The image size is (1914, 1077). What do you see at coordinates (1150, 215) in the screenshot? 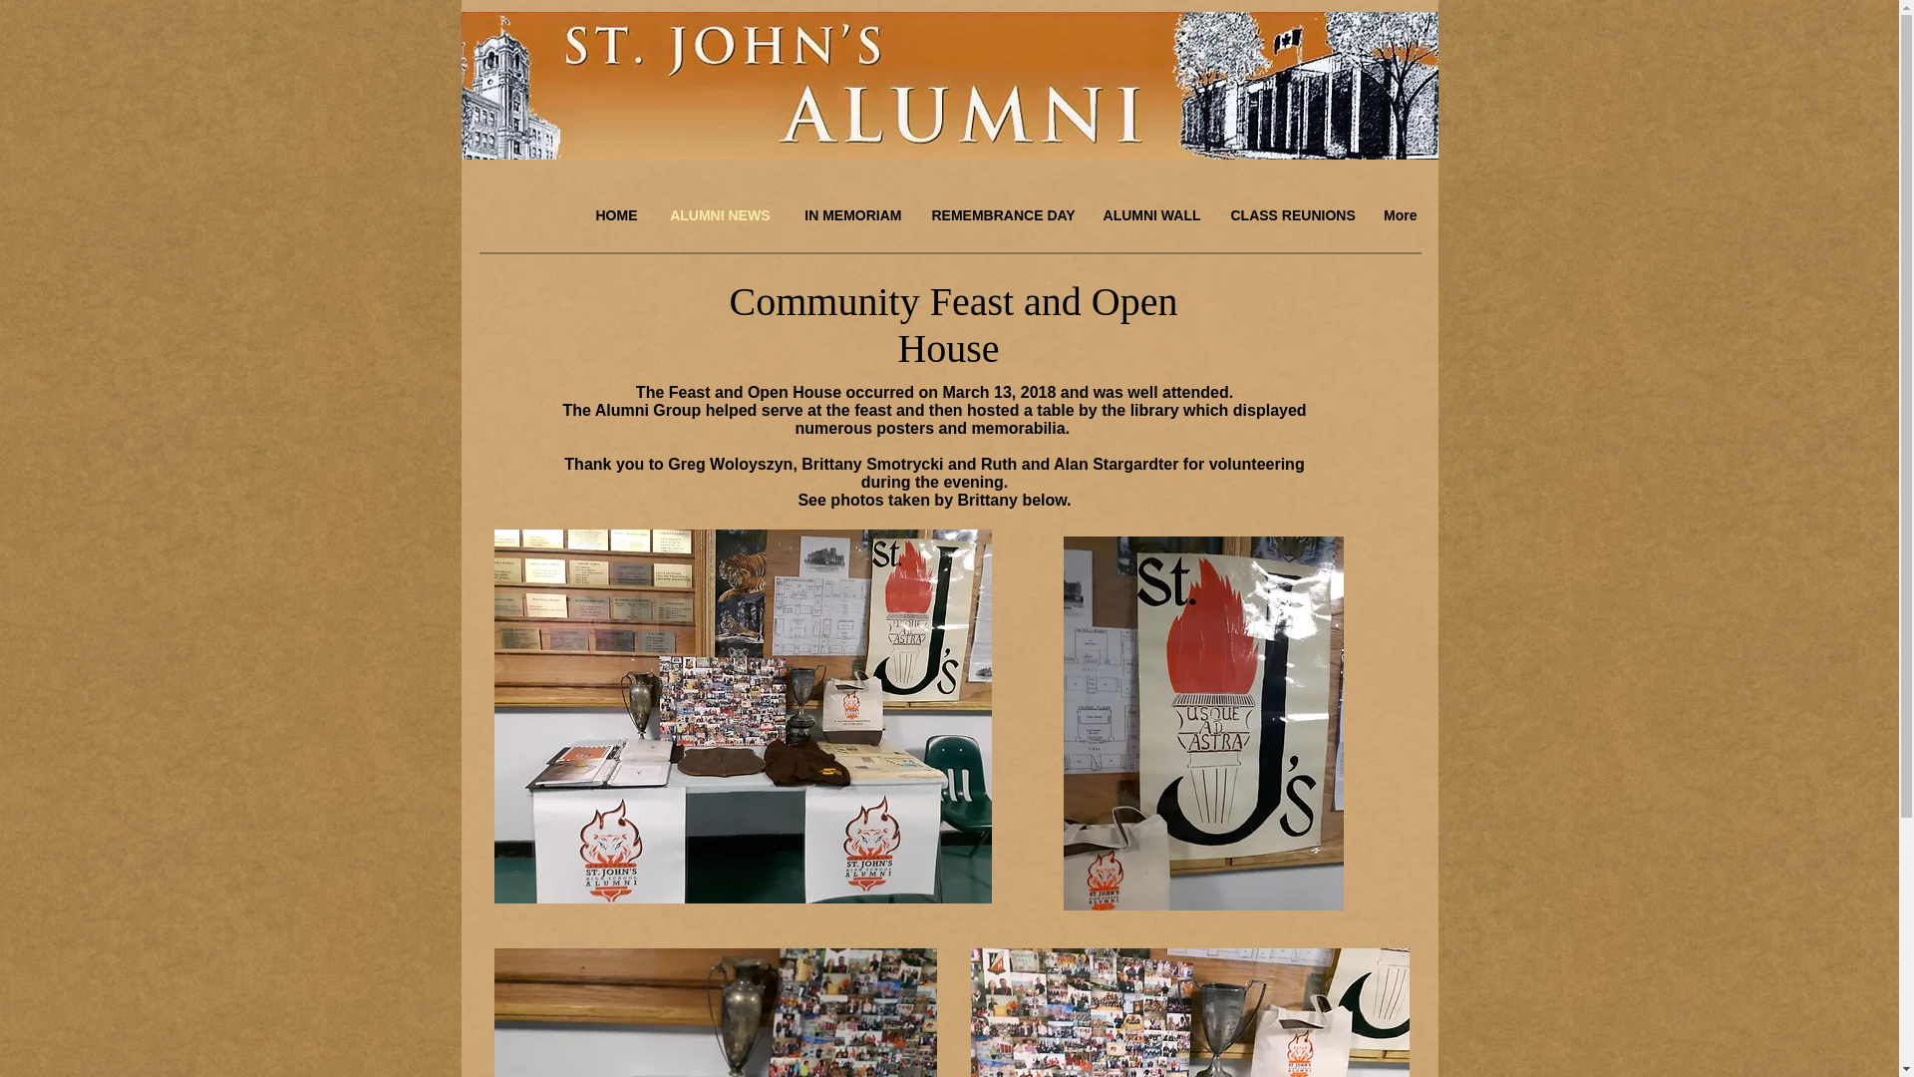
I see `ALUMNI WALL` at bounding box center [1150, 215].